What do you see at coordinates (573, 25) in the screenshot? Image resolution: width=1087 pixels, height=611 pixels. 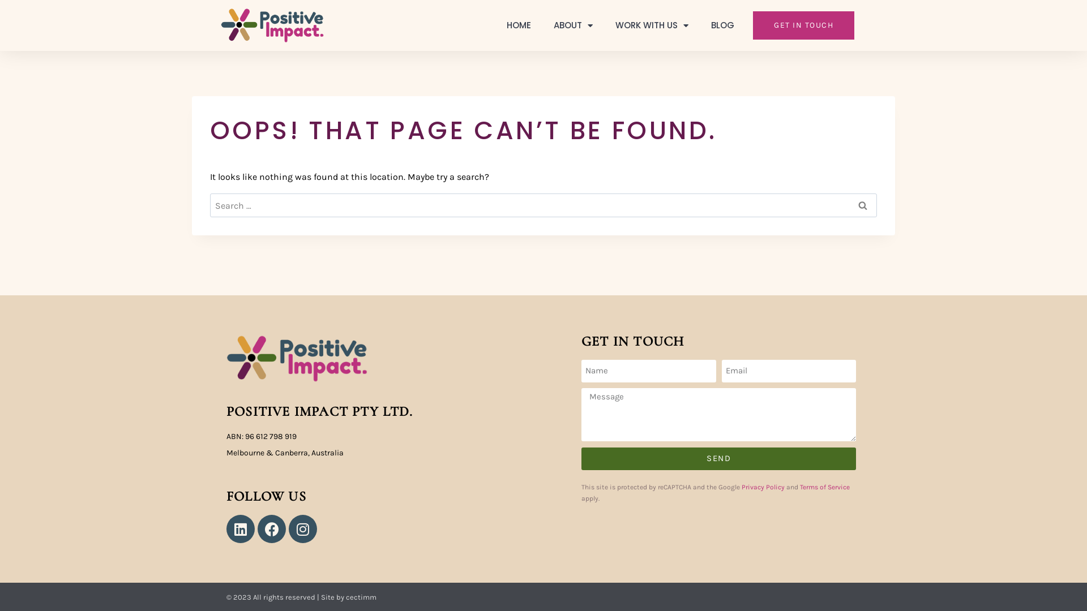 I see `ABOUT` at bounding box center [573, 25].